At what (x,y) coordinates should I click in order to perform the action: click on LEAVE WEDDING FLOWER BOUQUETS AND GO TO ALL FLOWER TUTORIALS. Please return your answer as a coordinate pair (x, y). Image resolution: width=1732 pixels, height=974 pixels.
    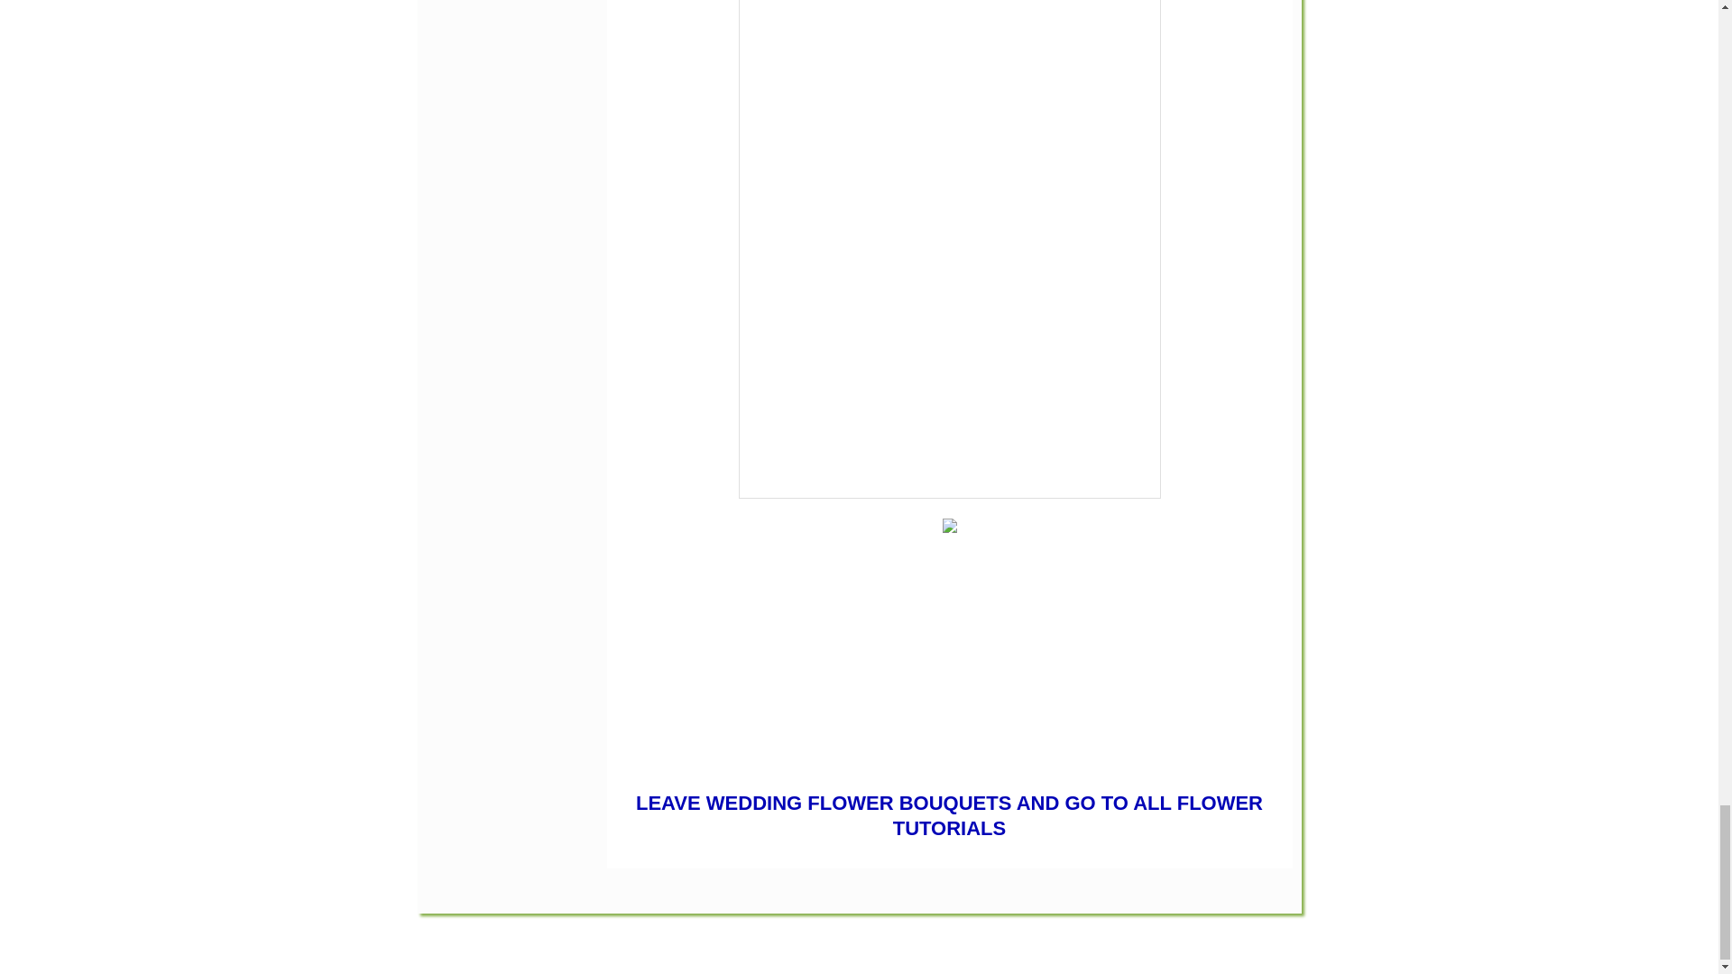
    Looking at the image, I should click on (949, 815).